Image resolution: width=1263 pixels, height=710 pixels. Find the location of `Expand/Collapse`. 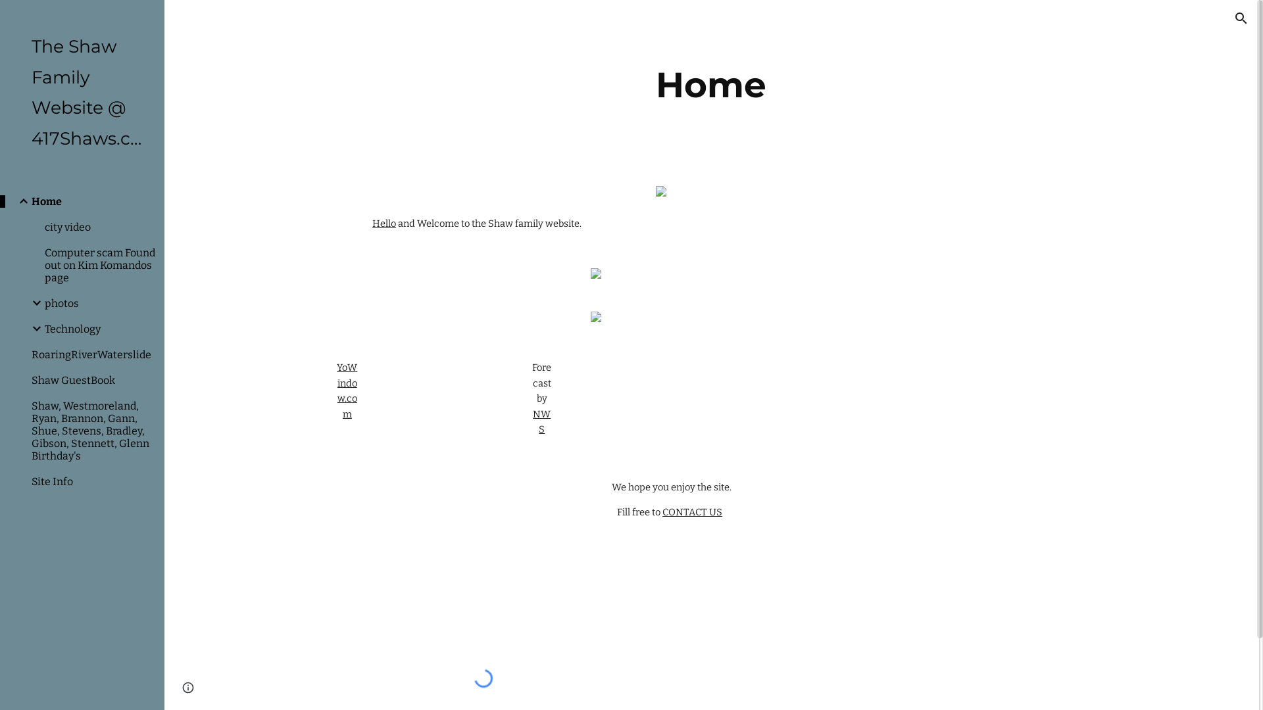

Expand/Collapse is located at coordinates (20, 201).